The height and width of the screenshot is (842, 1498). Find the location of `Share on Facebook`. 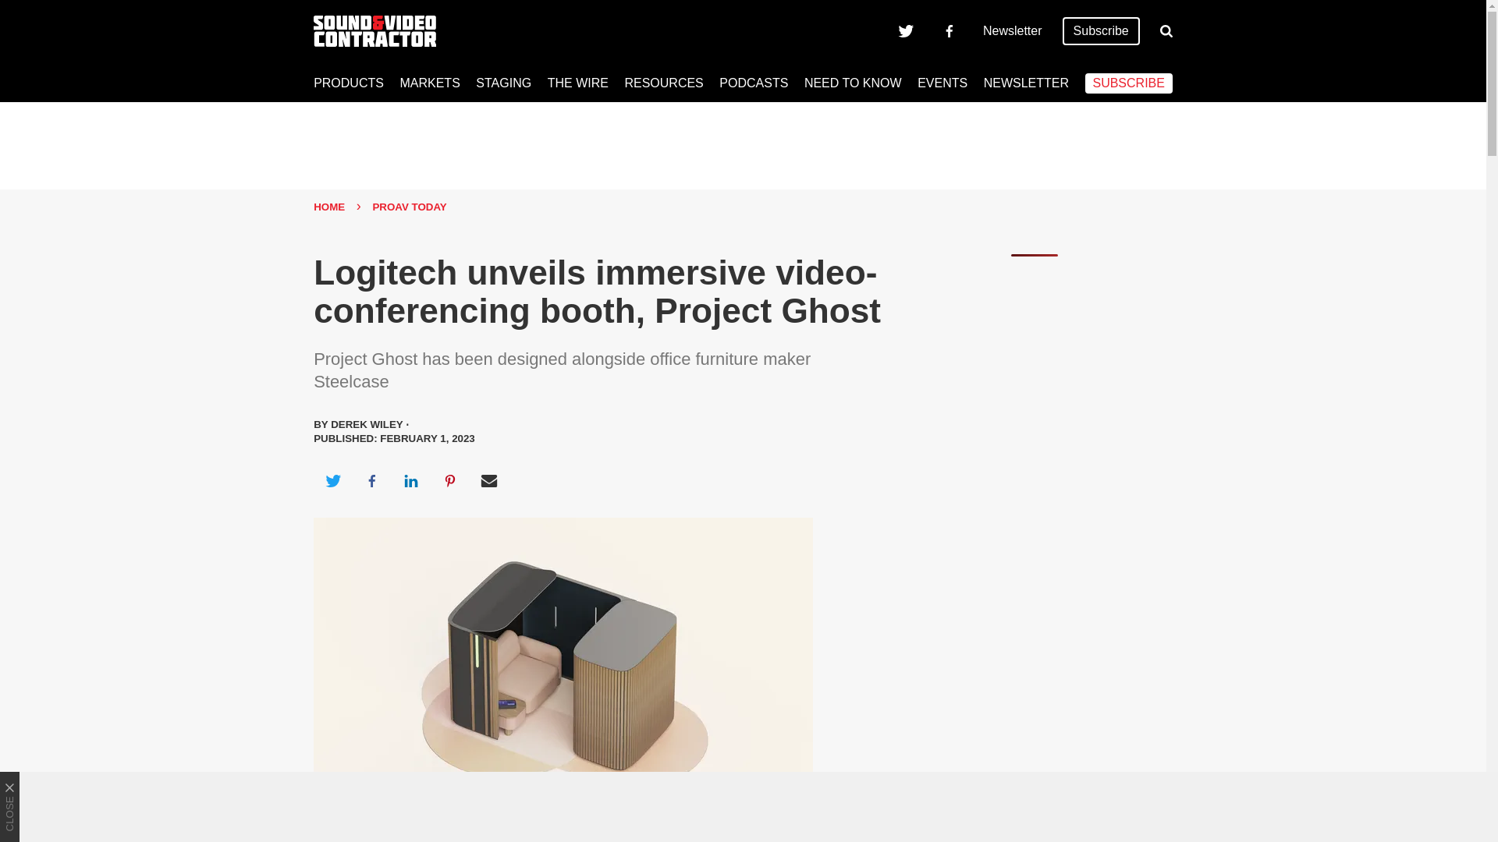

Share on Facebook is located at coordinates (371, 480).